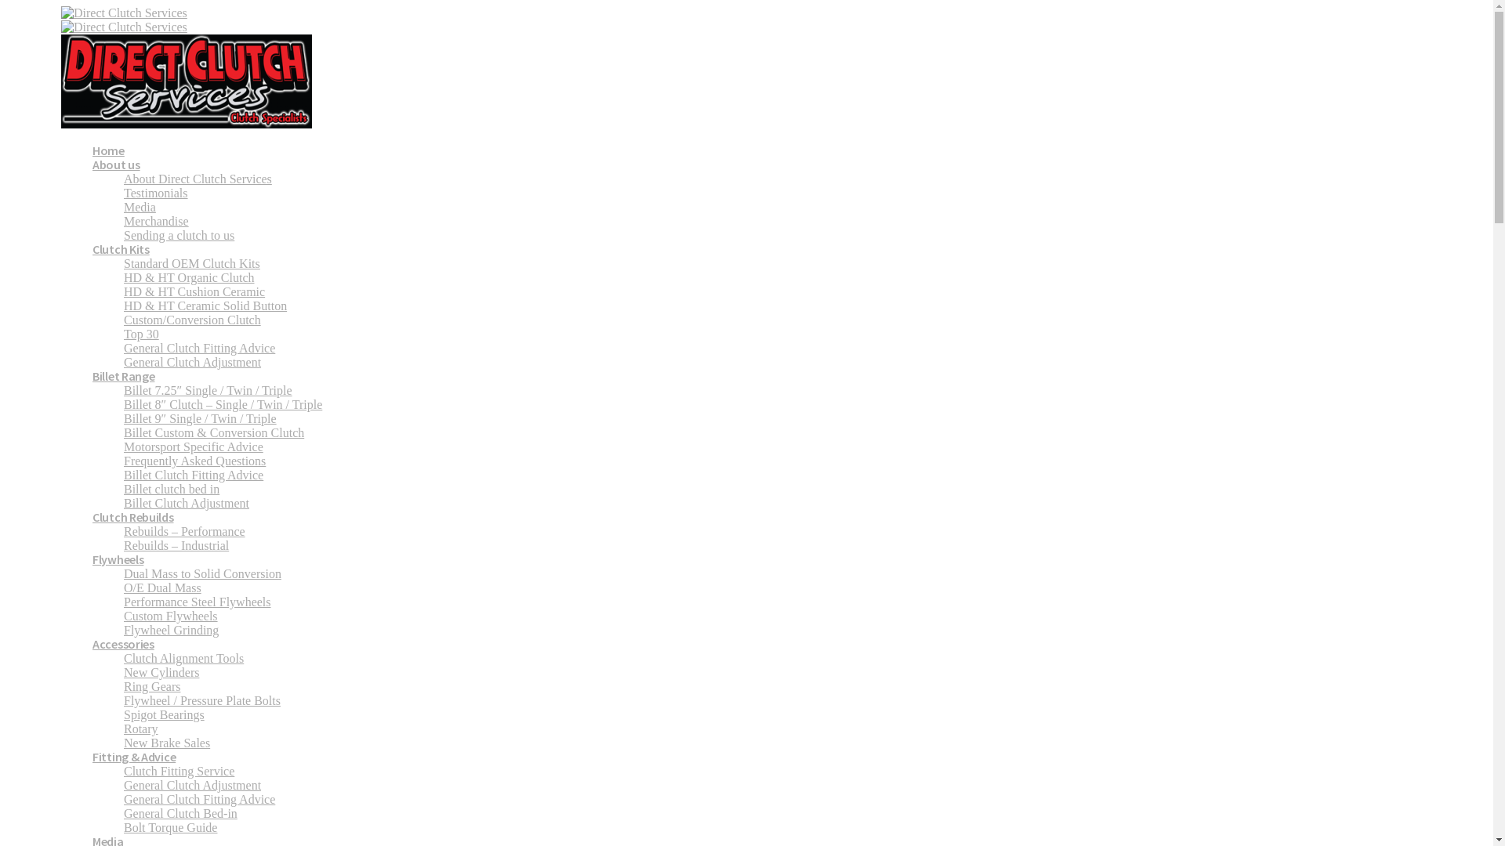 This screenshot has height=846, width=1505. What do you see at coordinates (205, 305) in the screenshot?
I see `HD & HT Ceramic Solid Button` at bounding box center [205, 305].